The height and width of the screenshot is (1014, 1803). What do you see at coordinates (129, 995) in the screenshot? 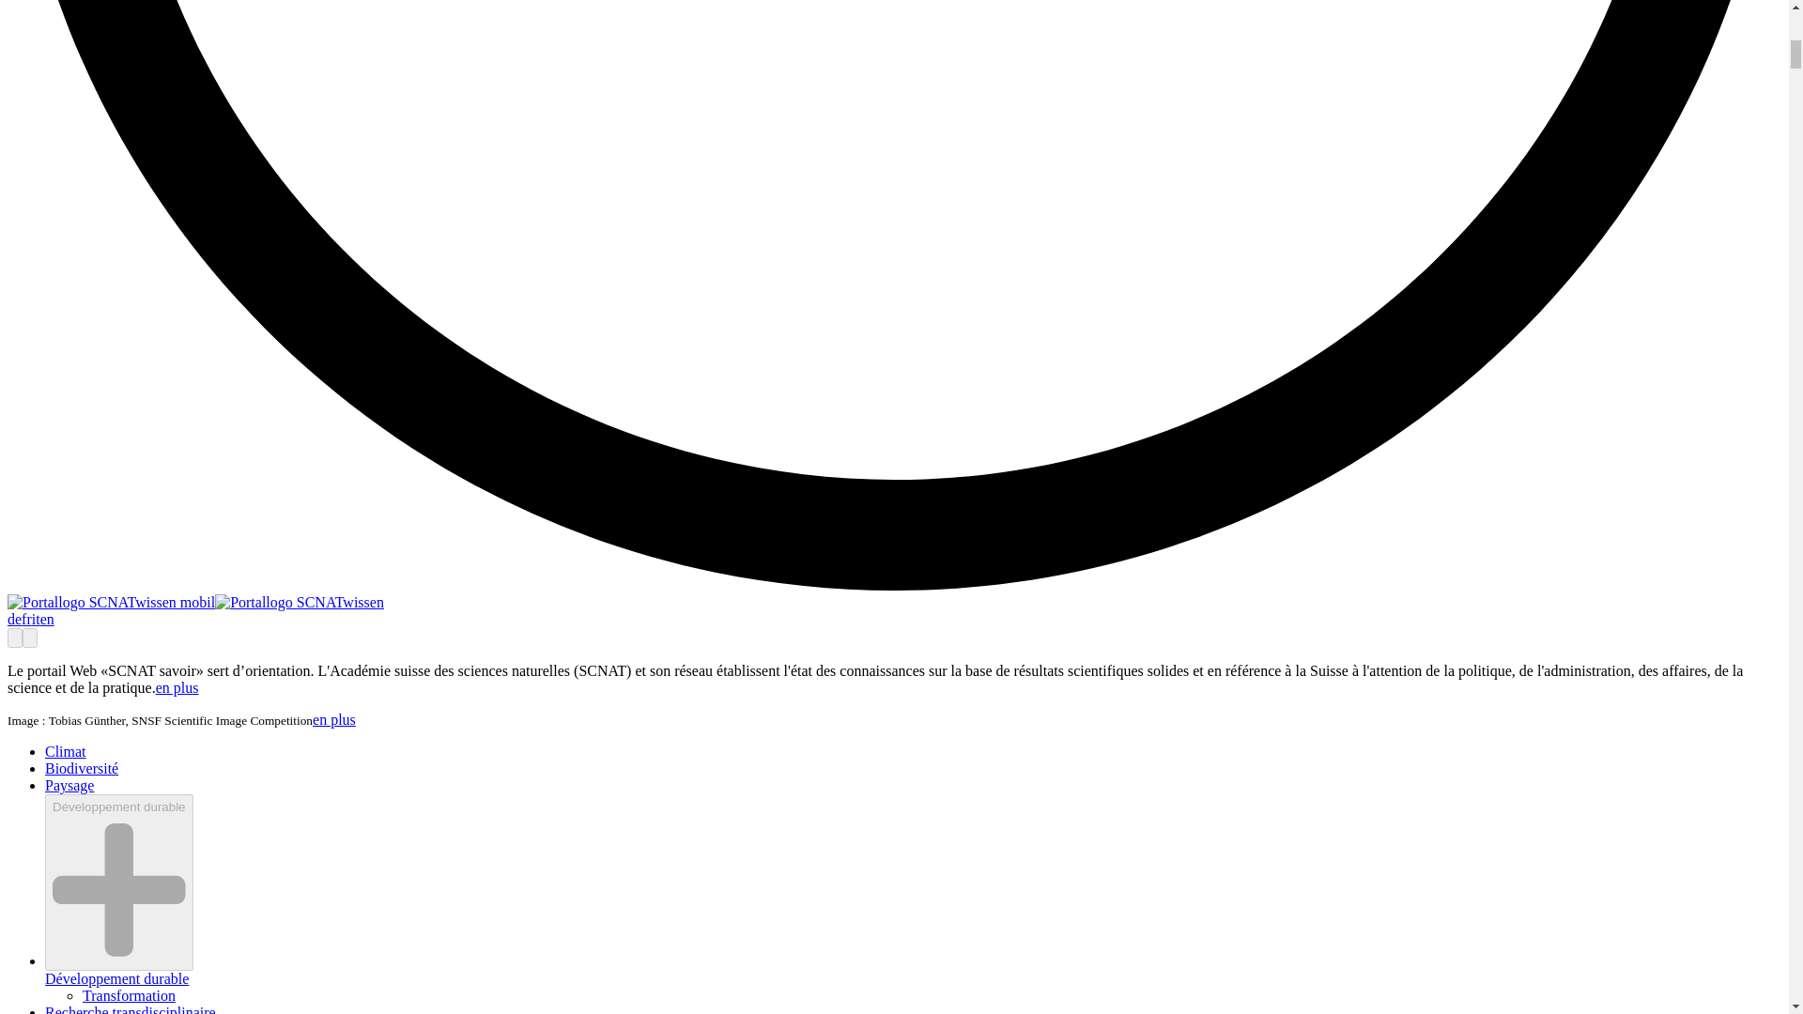
I see `Transformation` at bounding box center [129, 995].